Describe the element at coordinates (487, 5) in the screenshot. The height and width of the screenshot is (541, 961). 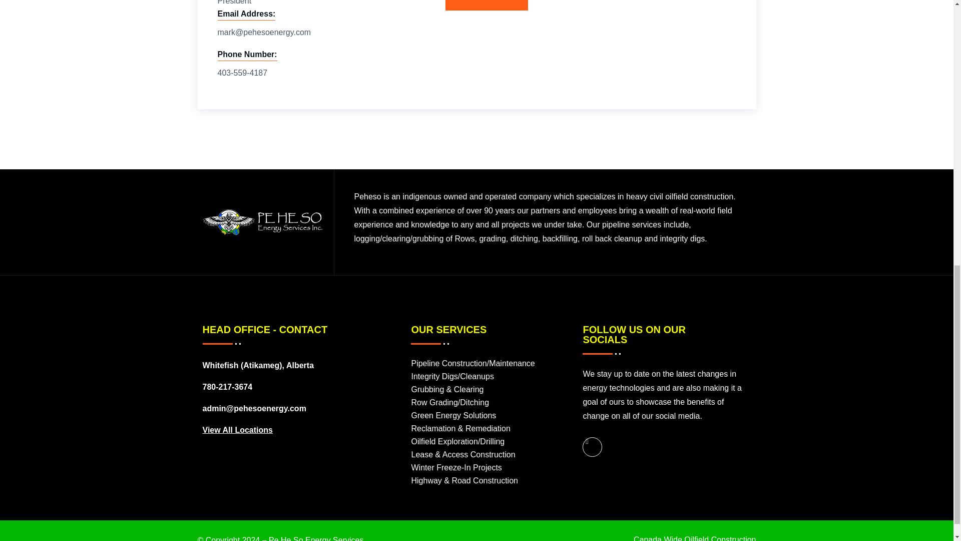
I see `E-MAIL MARK` at that location.